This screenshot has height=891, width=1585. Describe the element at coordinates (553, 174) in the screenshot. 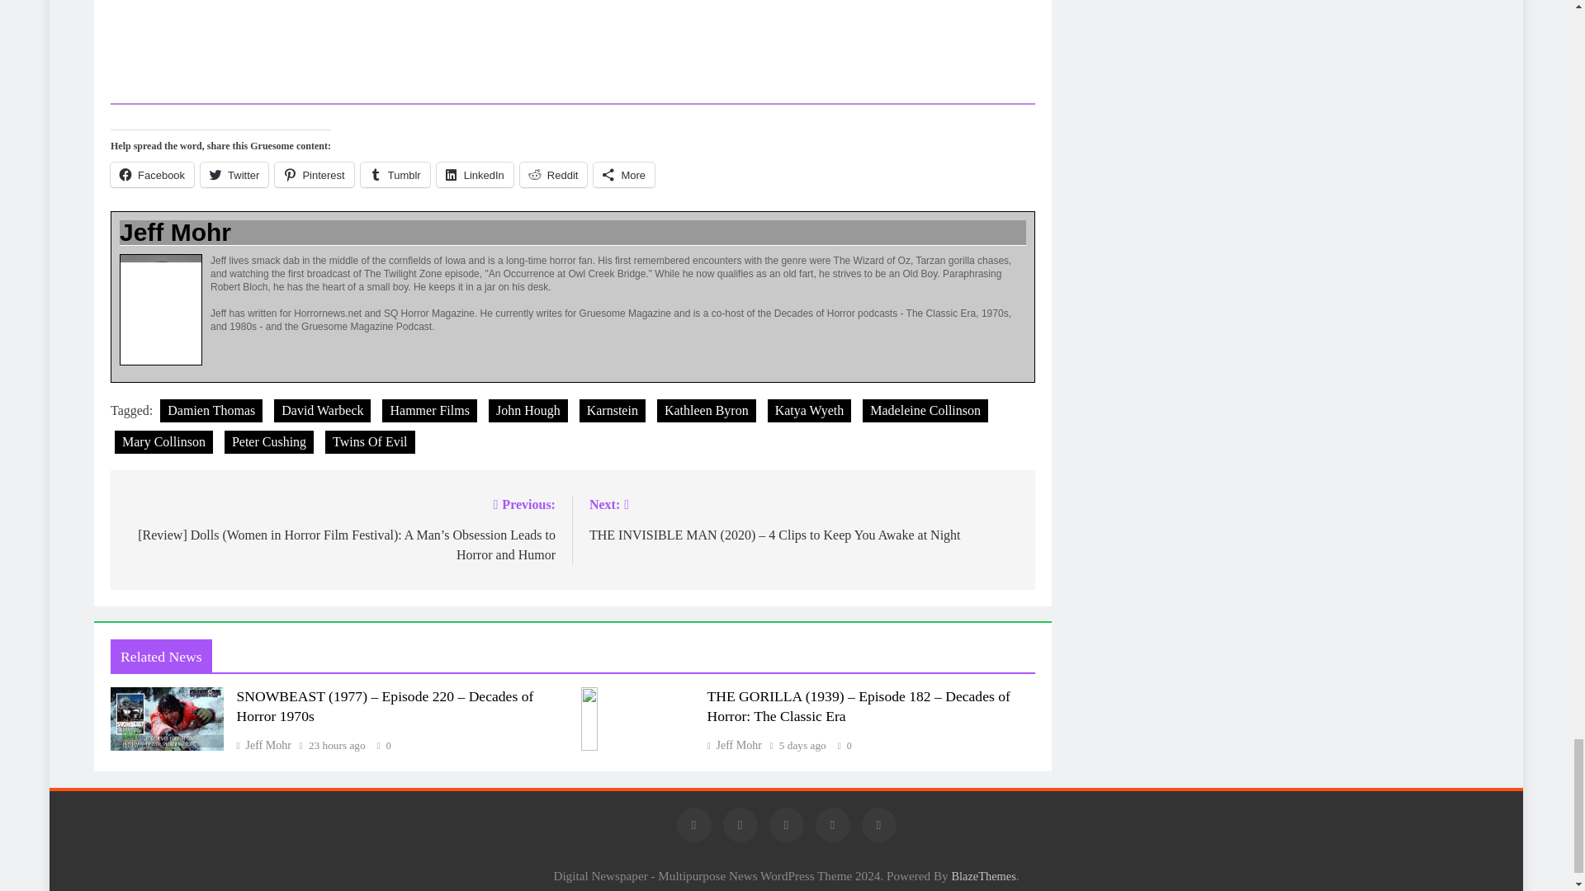

I see `Click to share on Reddit` at that location.